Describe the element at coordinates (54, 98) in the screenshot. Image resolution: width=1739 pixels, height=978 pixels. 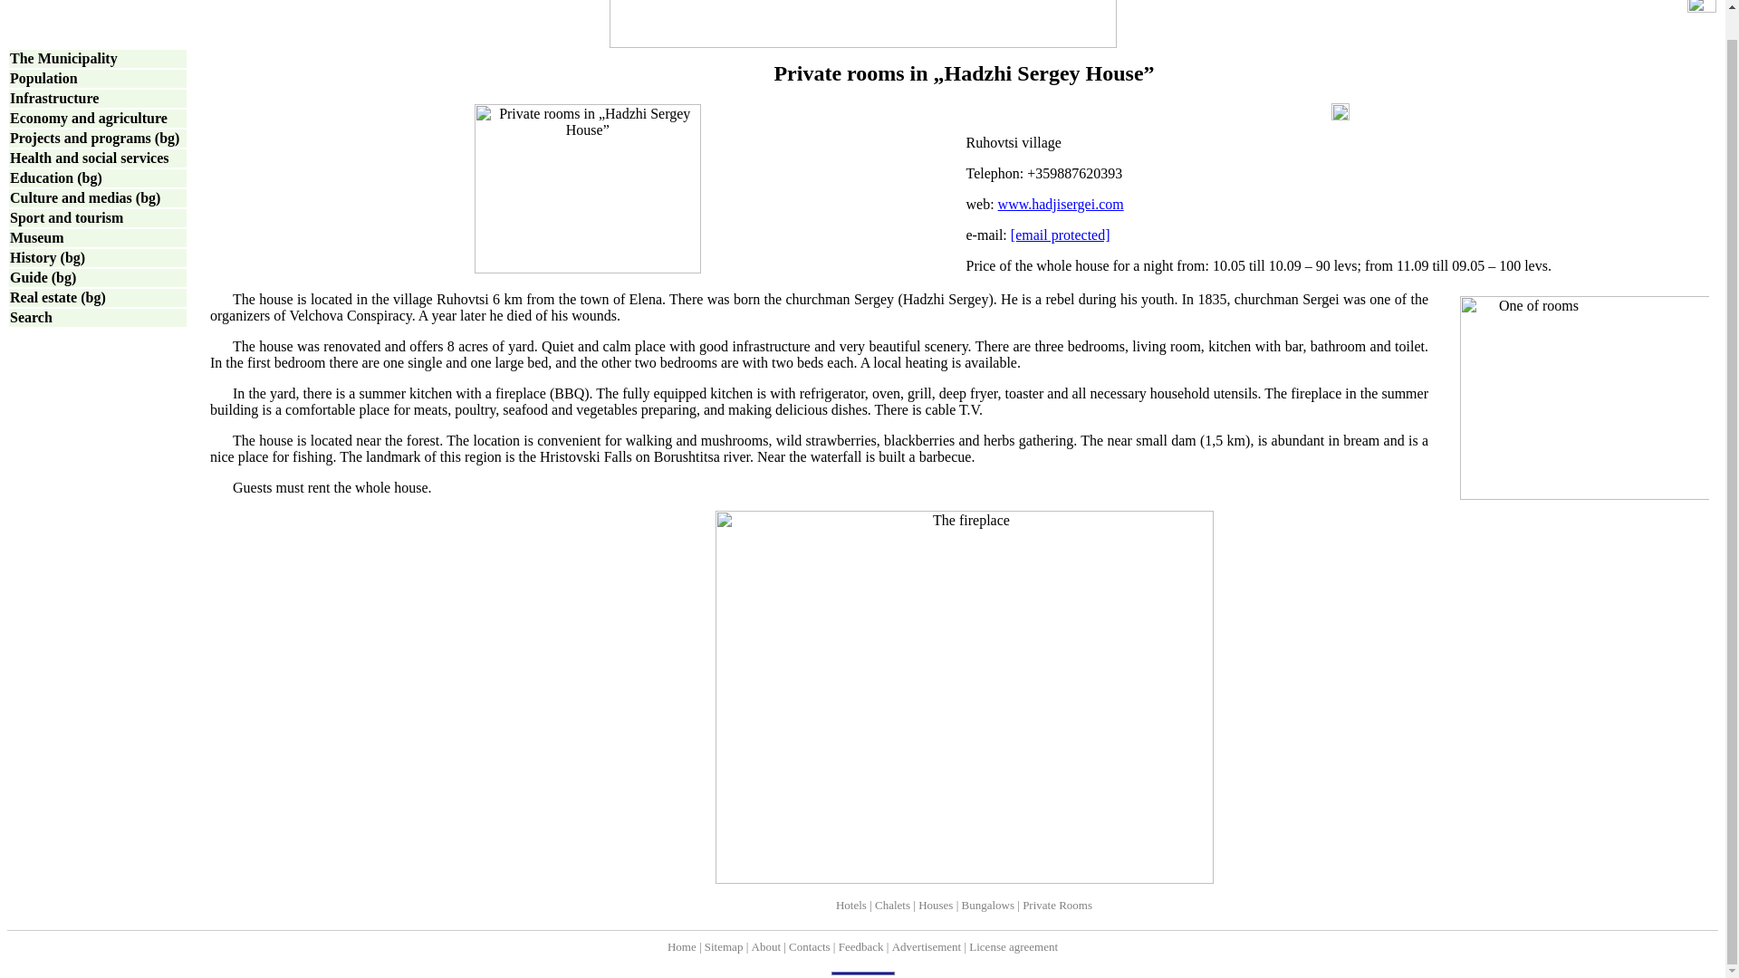
I see `Infrastructure` at that location.